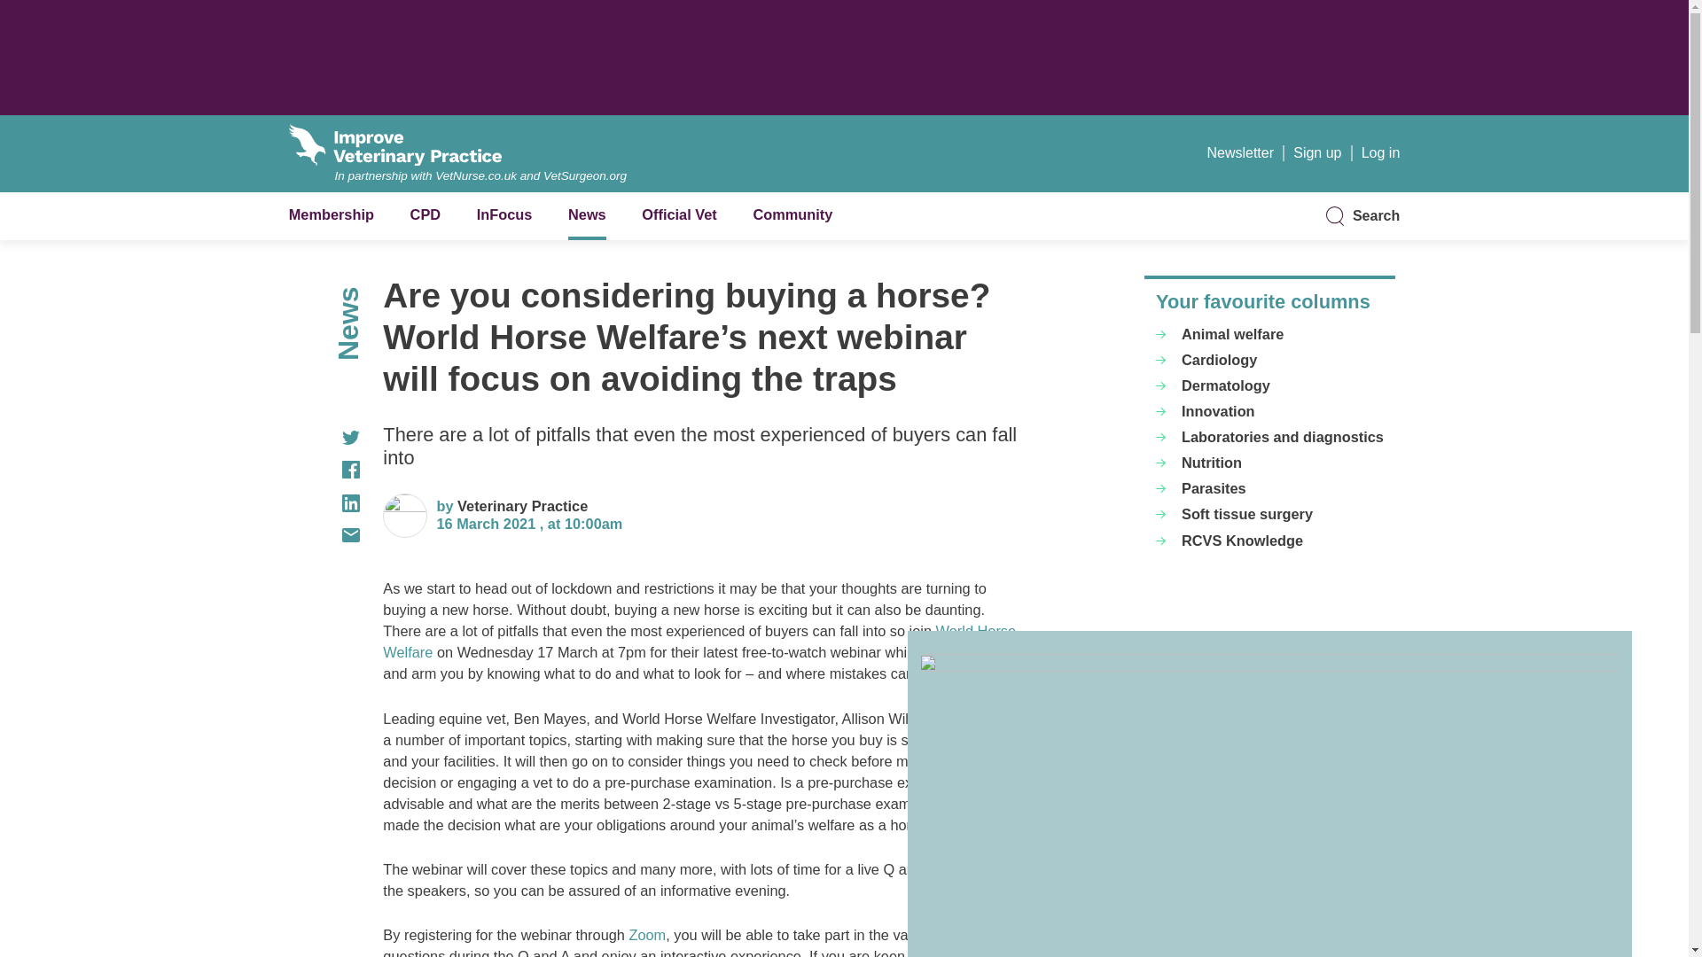 The height and width of the screenshot is (957, 1702). I want to click on Share on LinkedIn, so click(324, 503).